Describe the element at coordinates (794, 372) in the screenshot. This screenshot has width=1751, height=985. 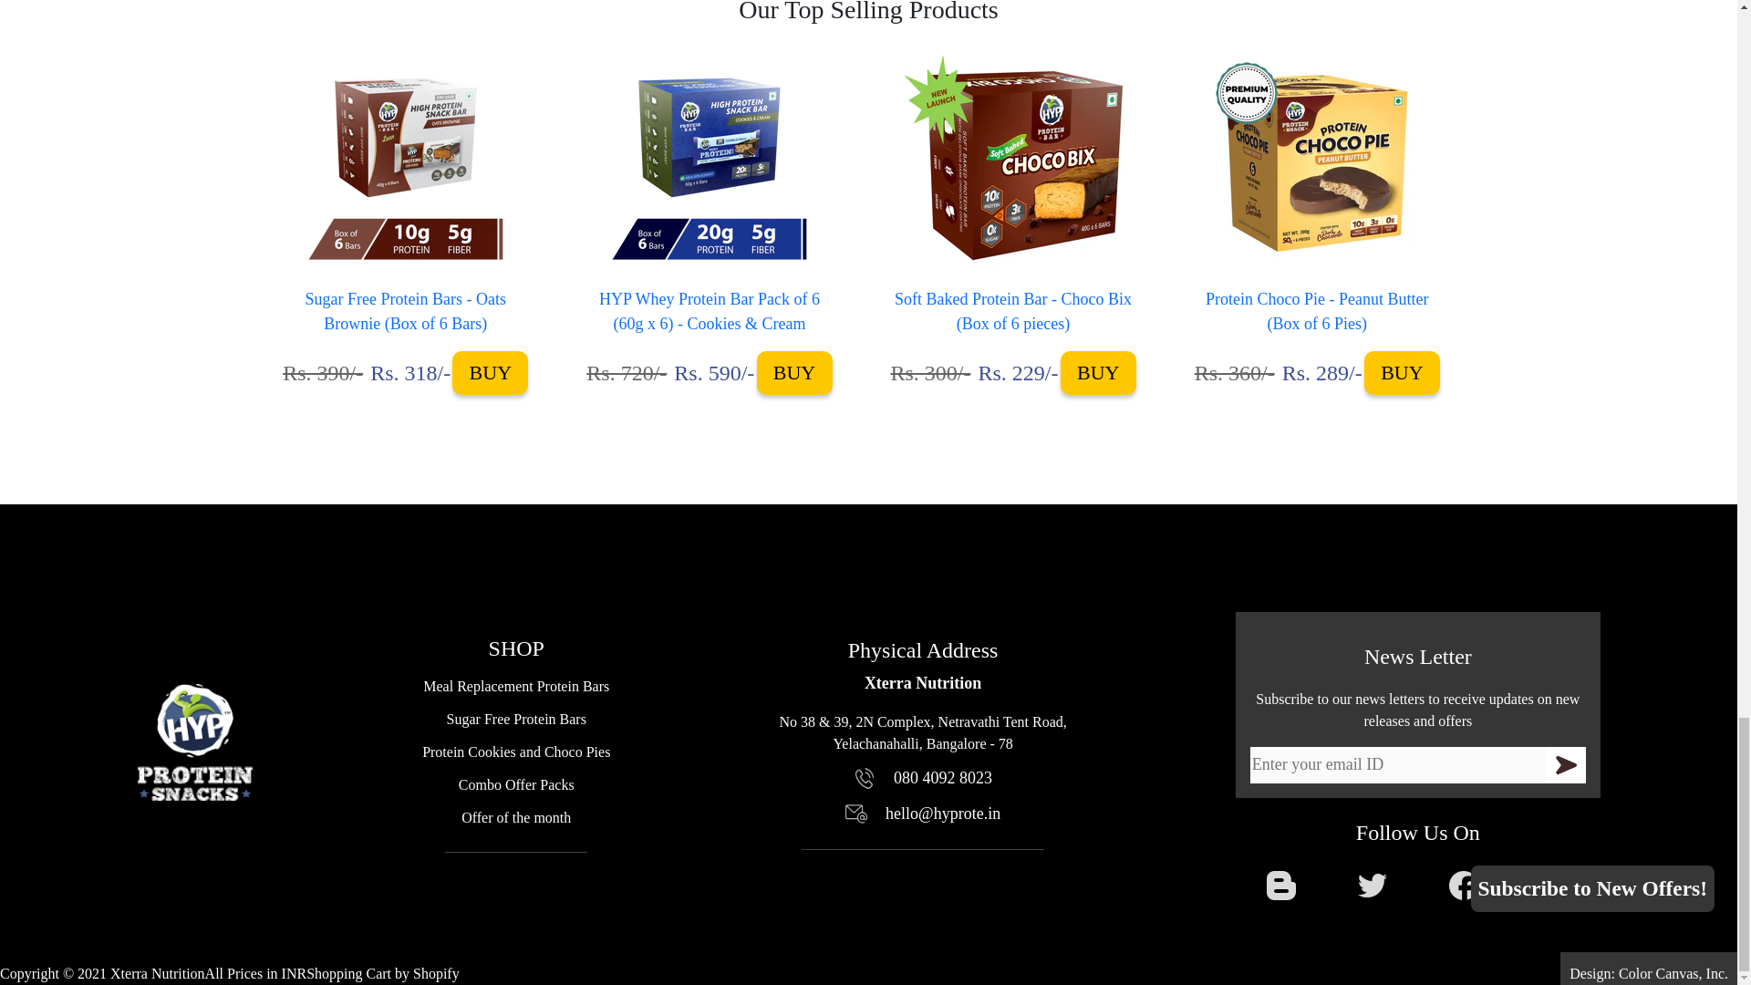
I see `BUY` at that location.